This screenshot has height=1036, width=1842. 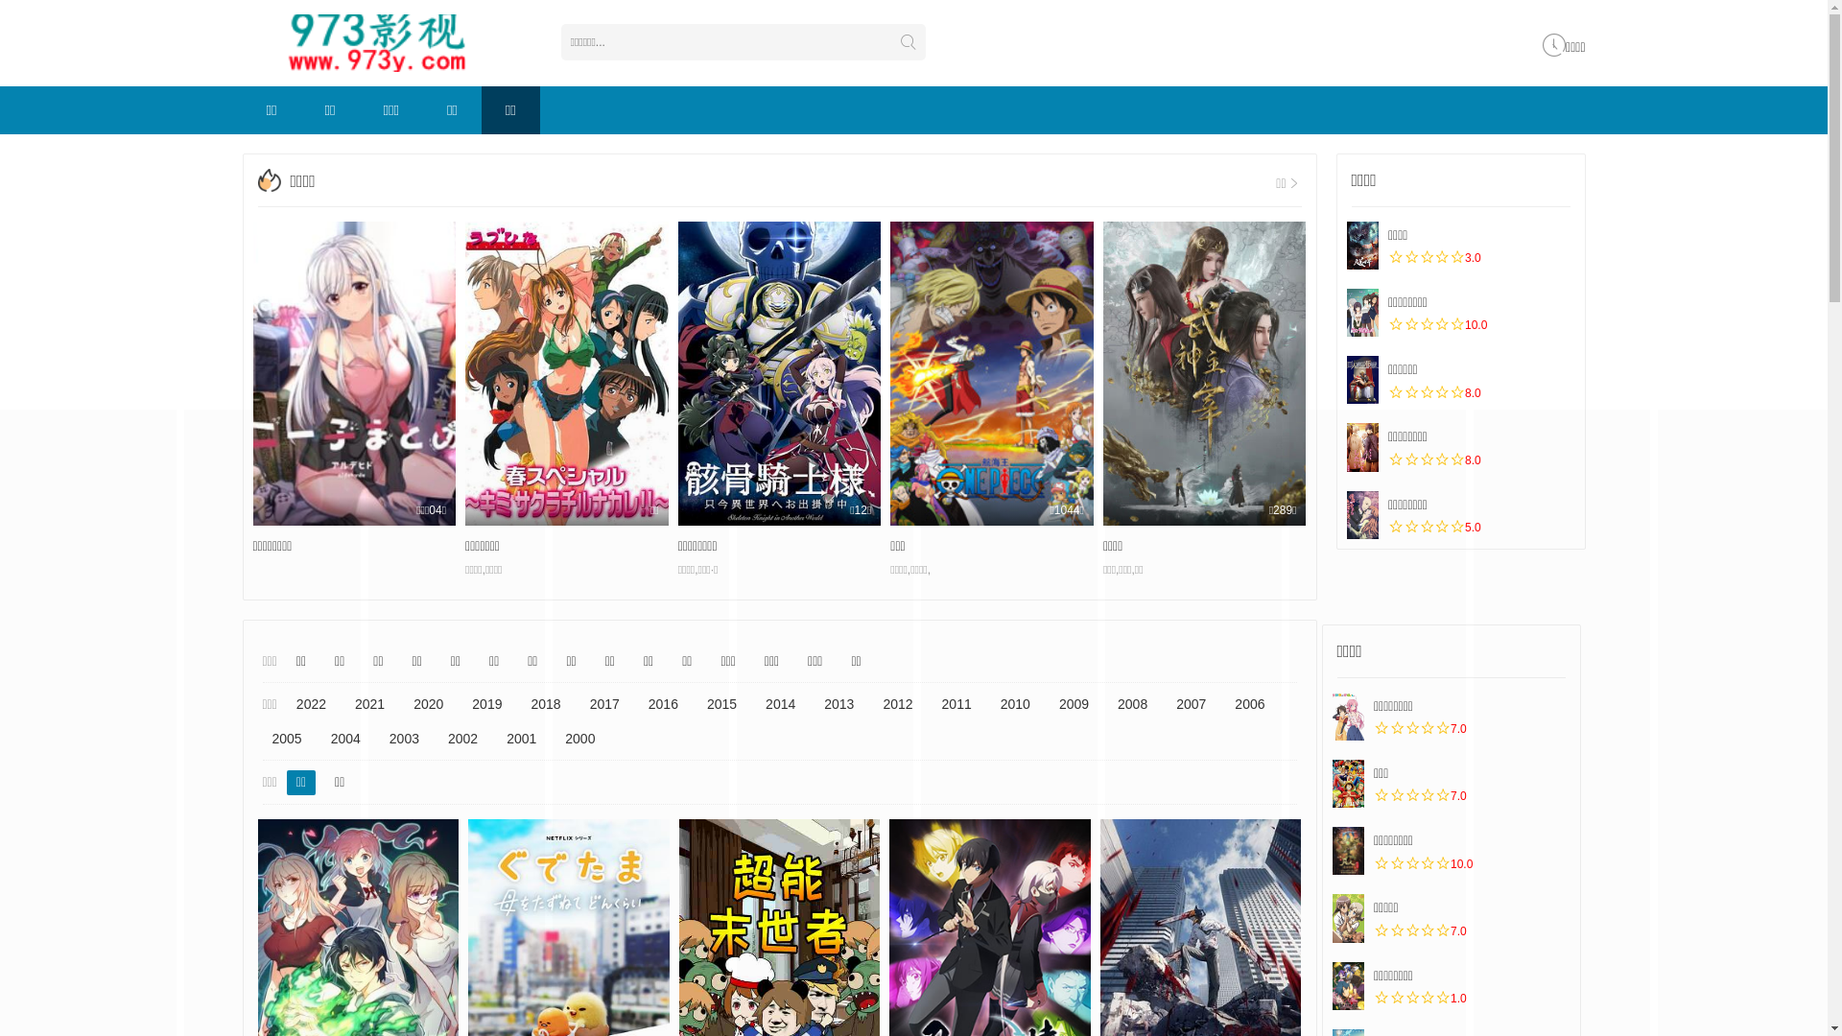 What do you see at coordinates (405, 740) in the screenshot?
I see `2003` at bounding box center [405, 740].